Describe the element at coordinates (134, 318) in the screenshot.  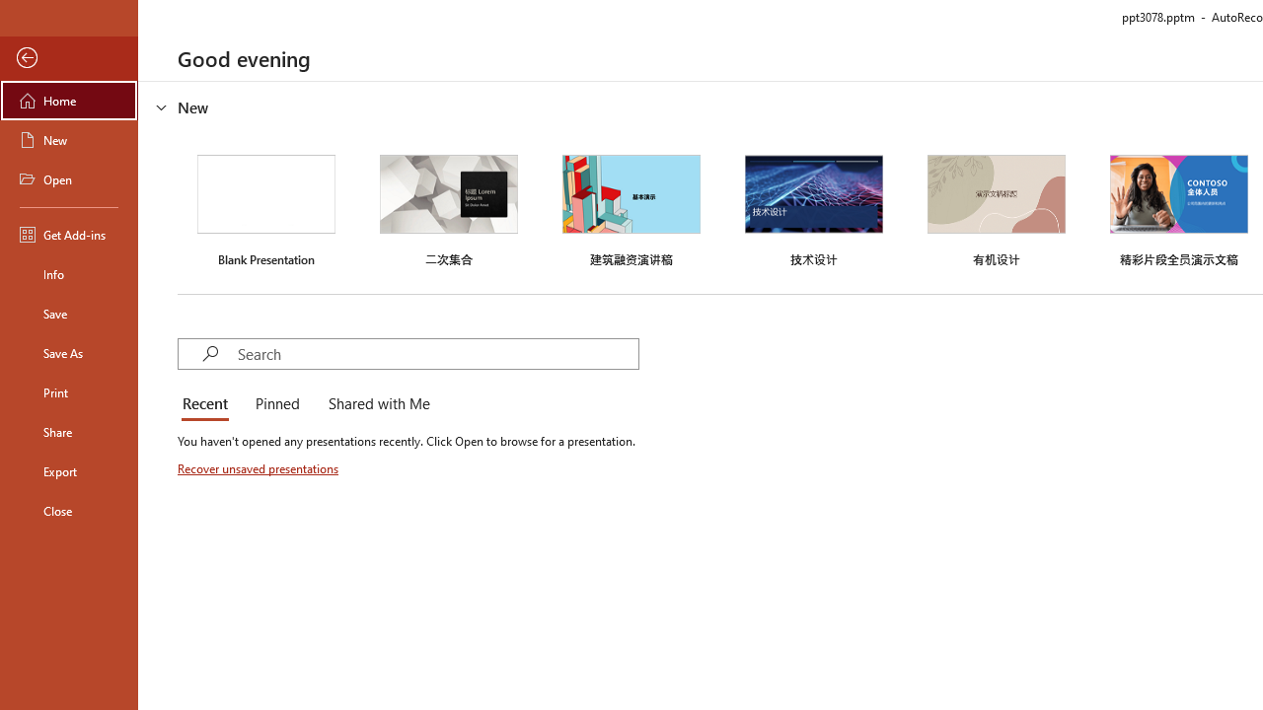
I see `Class: menubar compact overflow-menu-only` at that location.